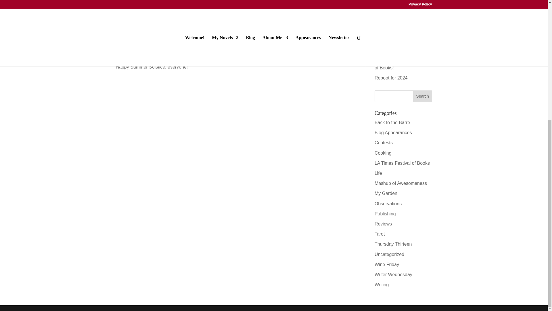 This screenshot has width=552, height=311. What do you see at coordinates (402, 163) in the screenshot?
I see `LA Times Festival of Books` at bounding box center [402, 163].